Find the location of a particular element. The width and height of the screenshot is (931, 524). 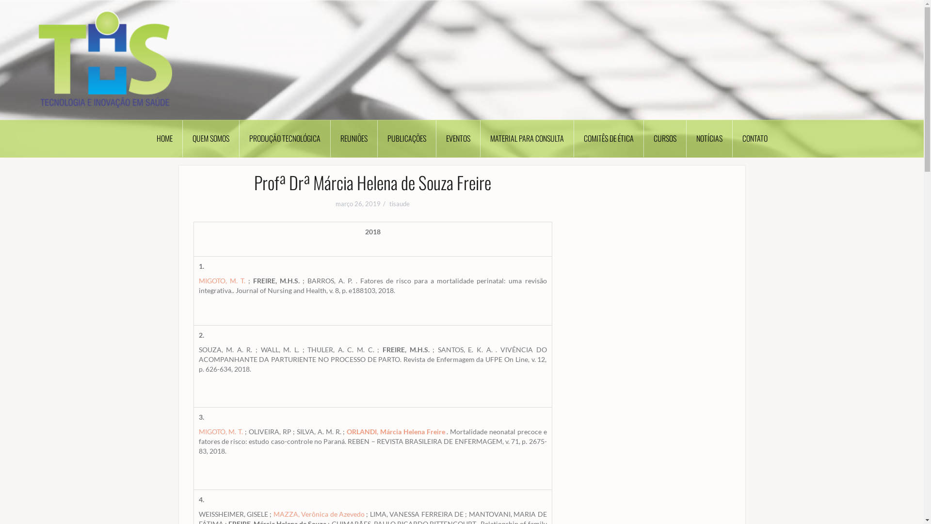

tisaude is located at coordinates (400, 204).